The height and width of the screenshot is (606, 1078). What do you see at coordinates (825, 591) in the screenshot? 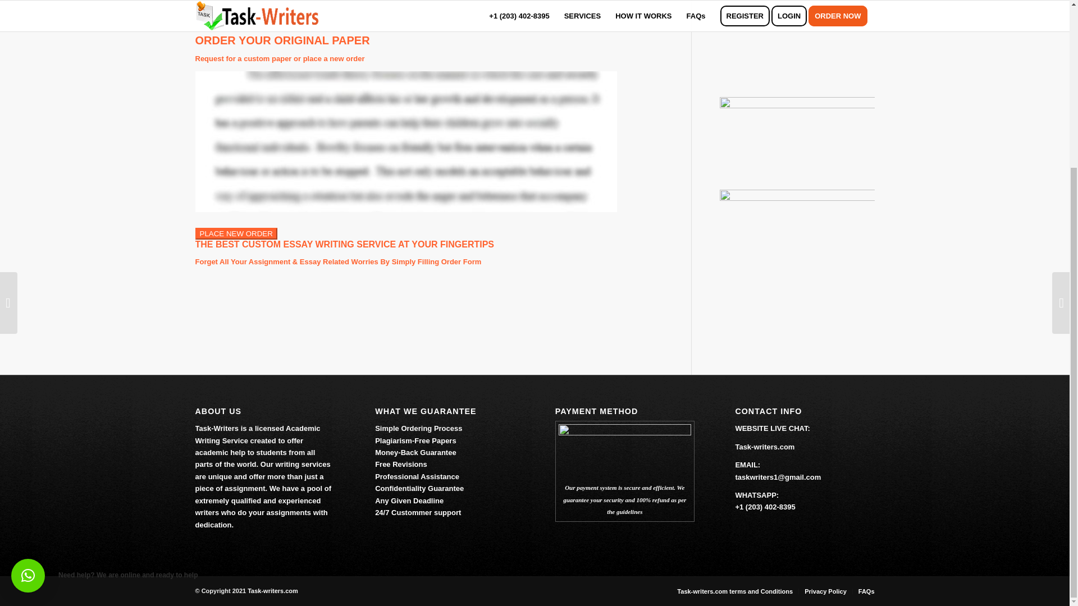
I see `Privacy Policy` at bounding box center [825, 591].